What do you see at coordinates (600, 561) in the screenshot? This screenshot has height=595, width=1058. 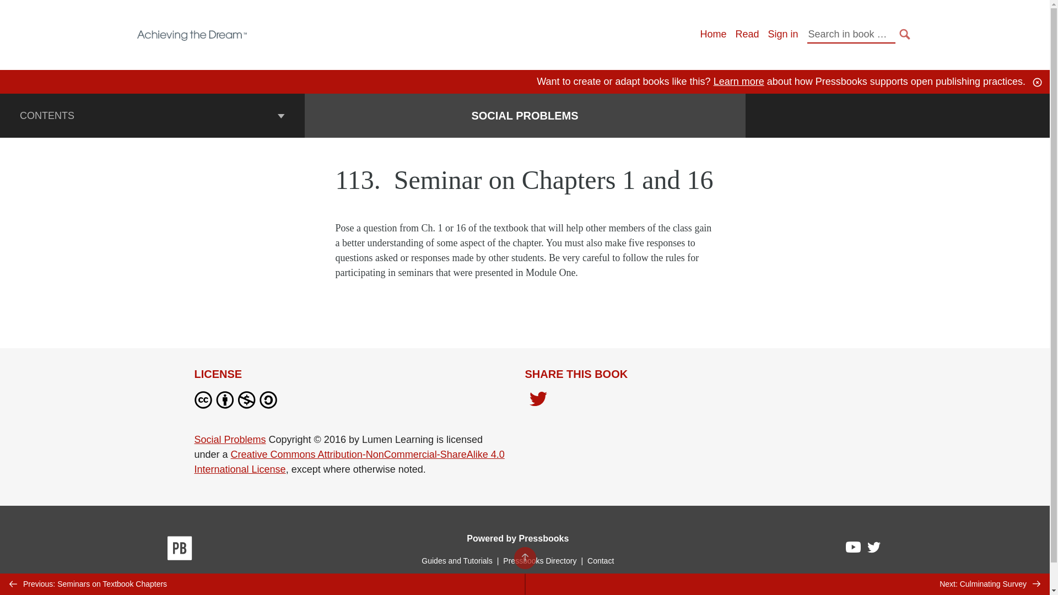 I see `Contact` at bounding box center [600, 561].